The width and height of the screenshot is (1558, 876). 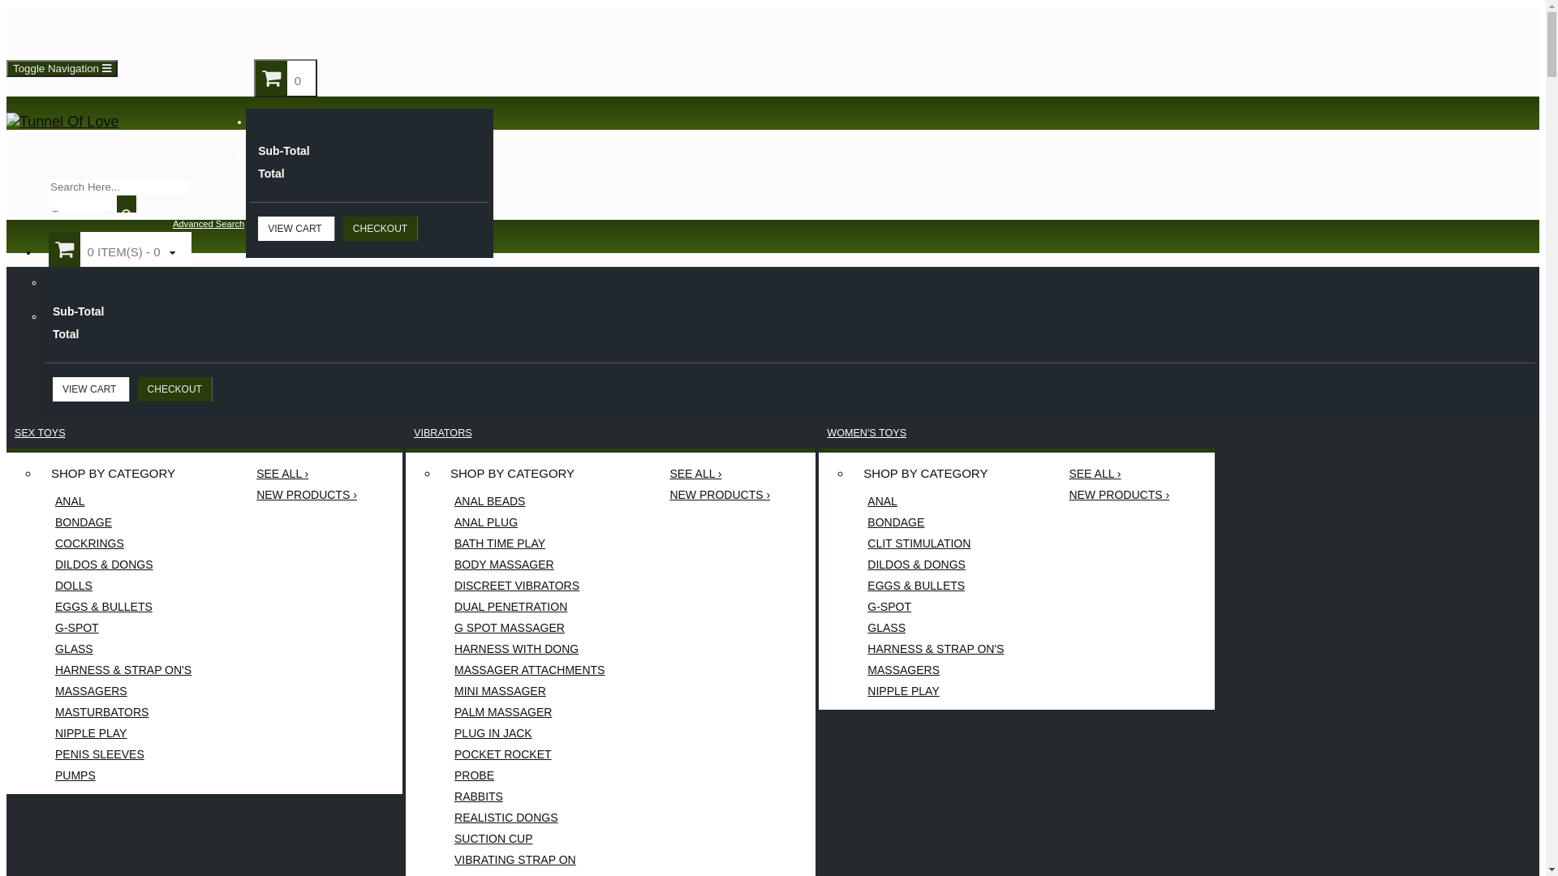 I want to click on POCKET ROCKET, so click(x=529, y=754).